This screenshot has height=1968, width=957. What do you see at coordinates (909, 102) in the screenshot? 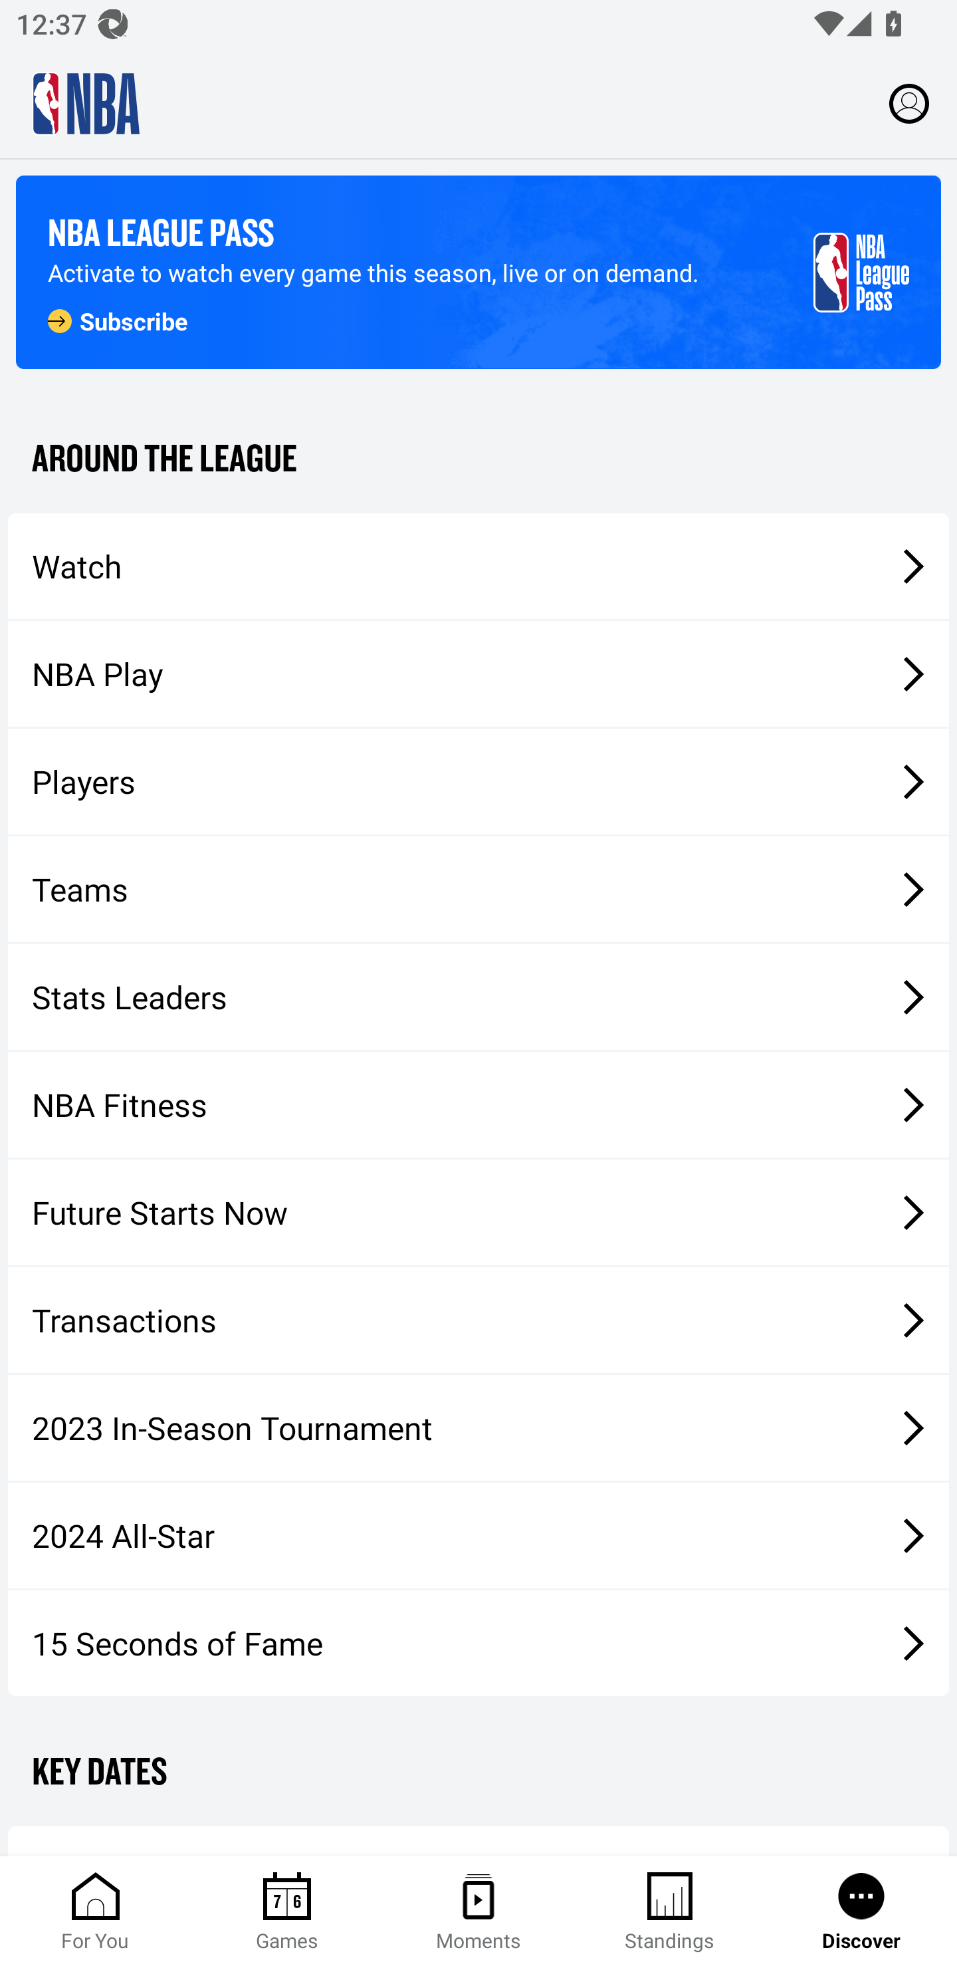
I see `Profile` at bounding box center [909, 102].